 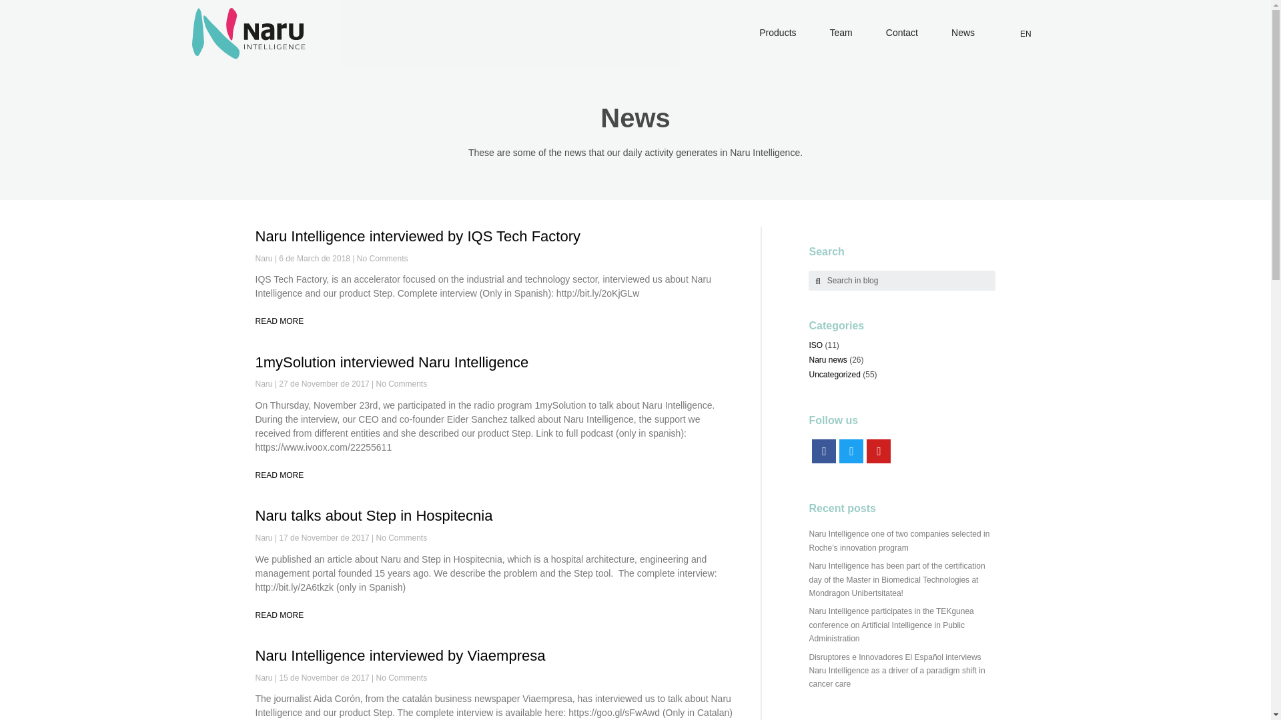 What do you see at coordinates (279, 321) in the screenshot?
I see `READ MORE` at bounding box center [279, 321].